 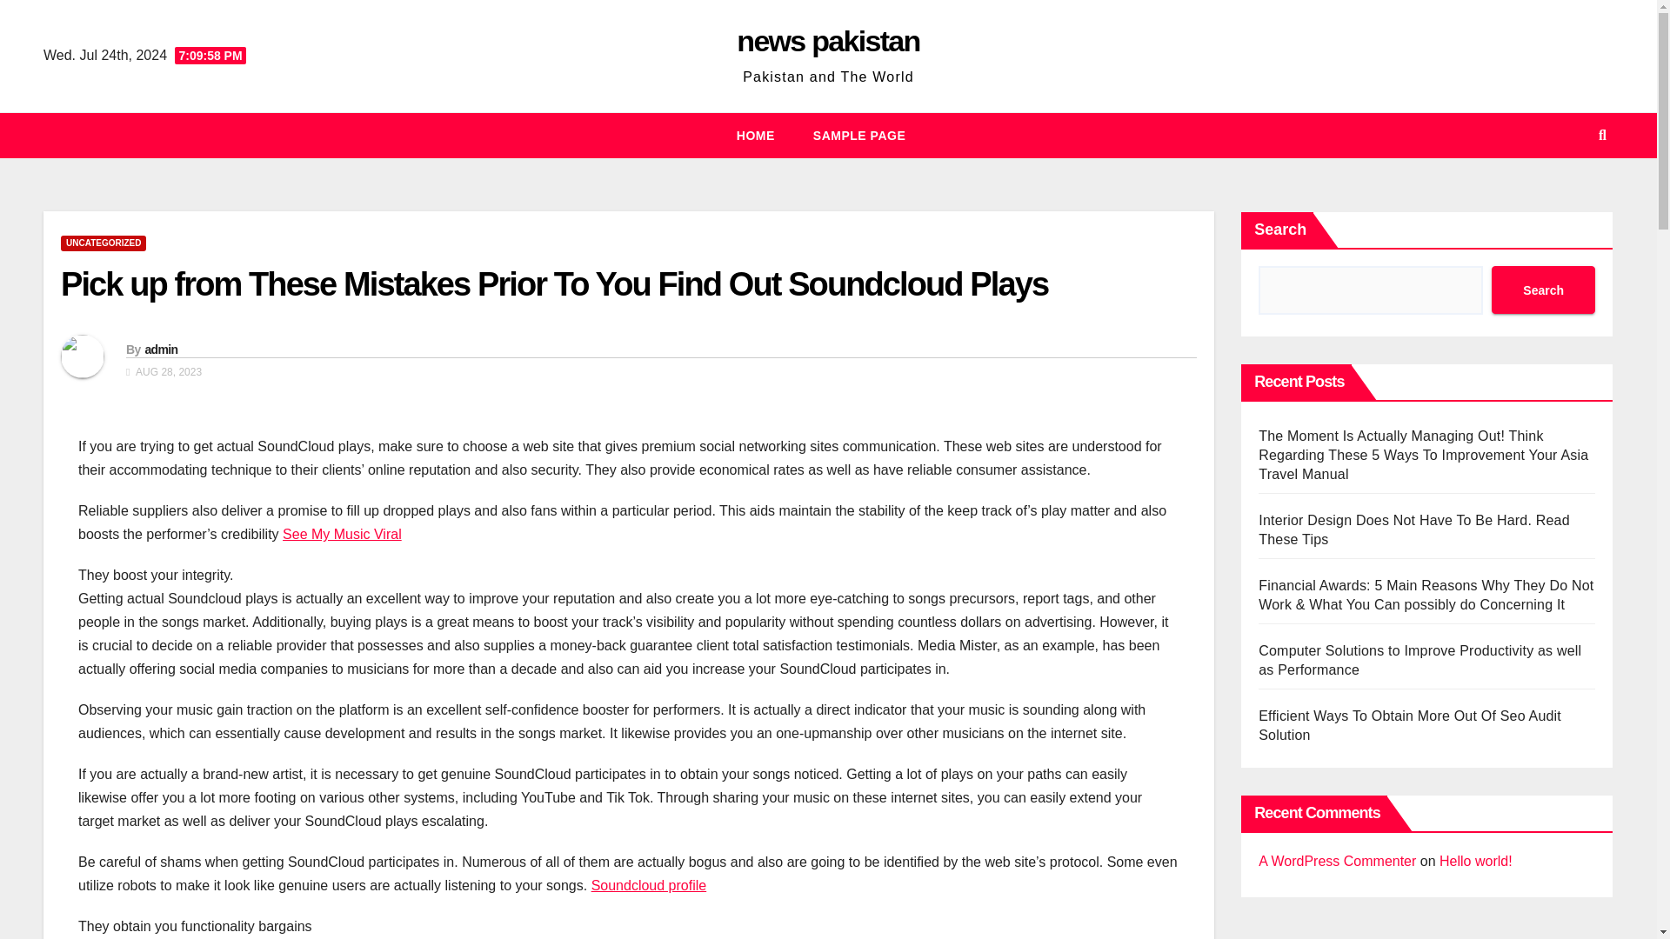 What do you see at coordinates (828, 40) in the screenshot?
I see `news pakistan` at bounding box center [828, 40].